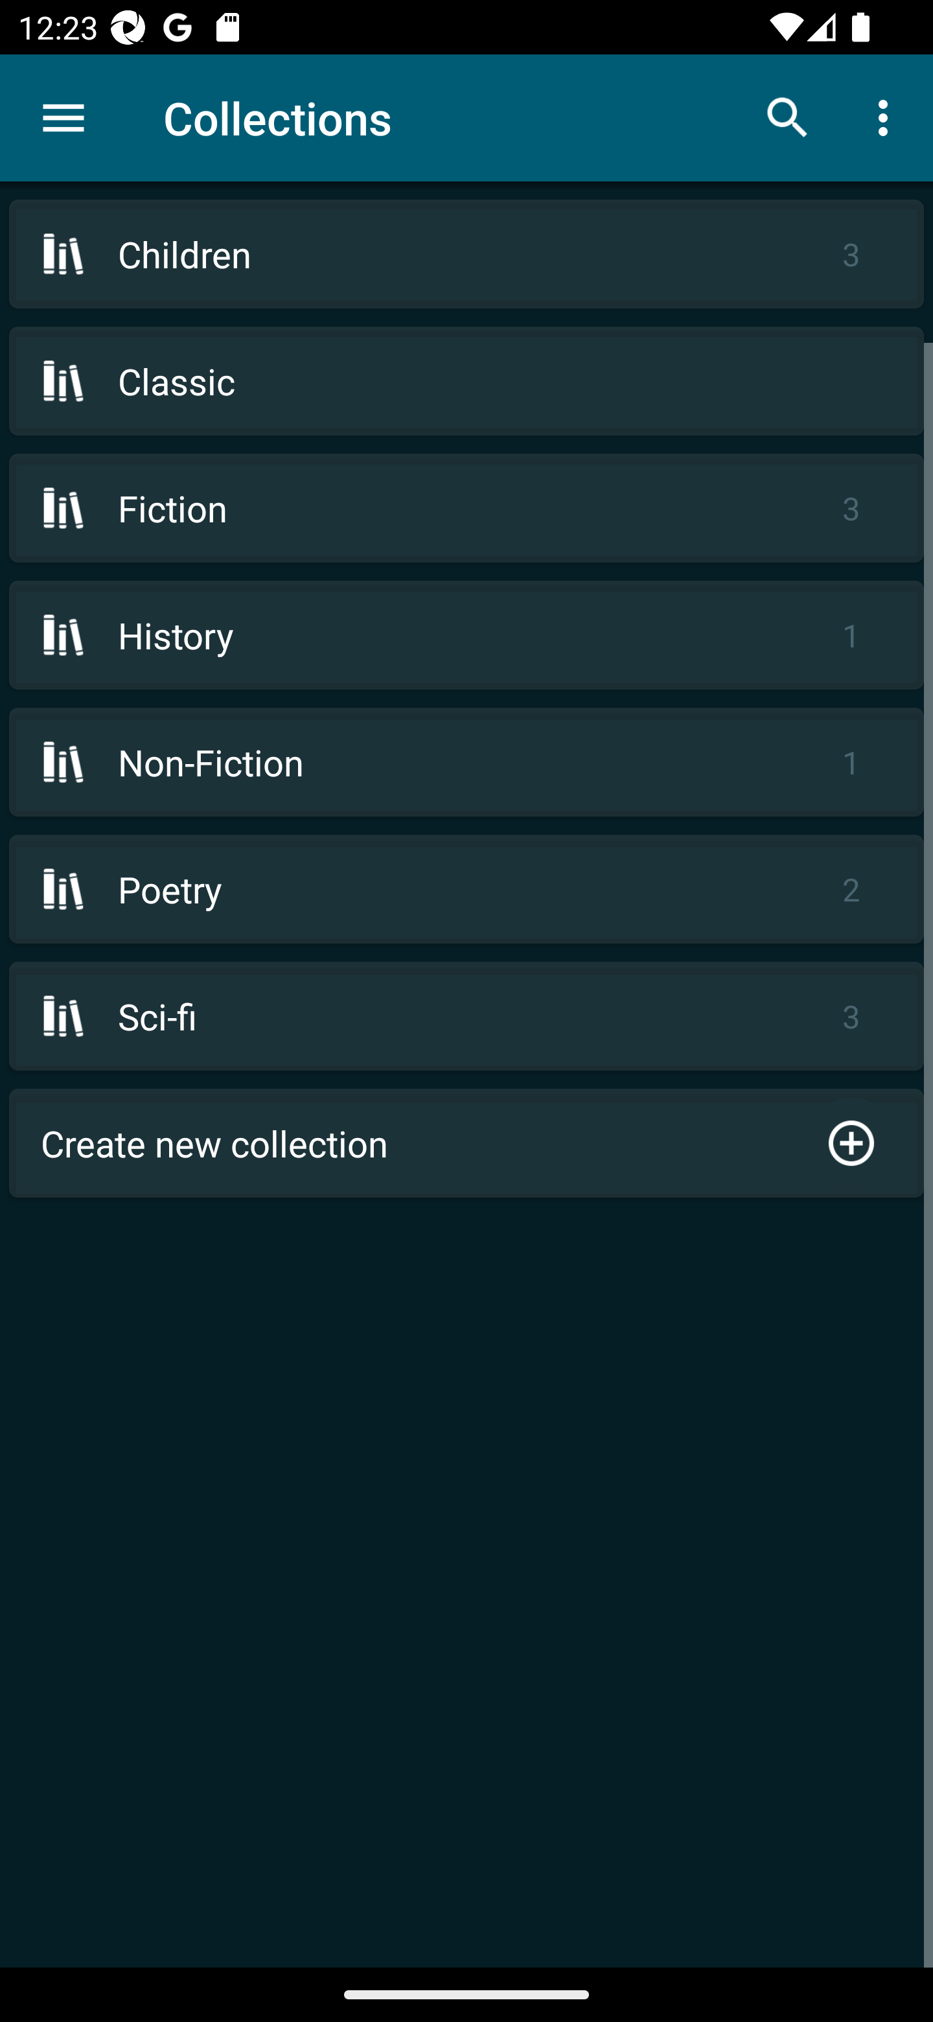 This screenshot has width=933, height=2022. What do you see at coordinates (466, 634) in the screenshot?
I see `History 1` at bounding box center [466, 634].